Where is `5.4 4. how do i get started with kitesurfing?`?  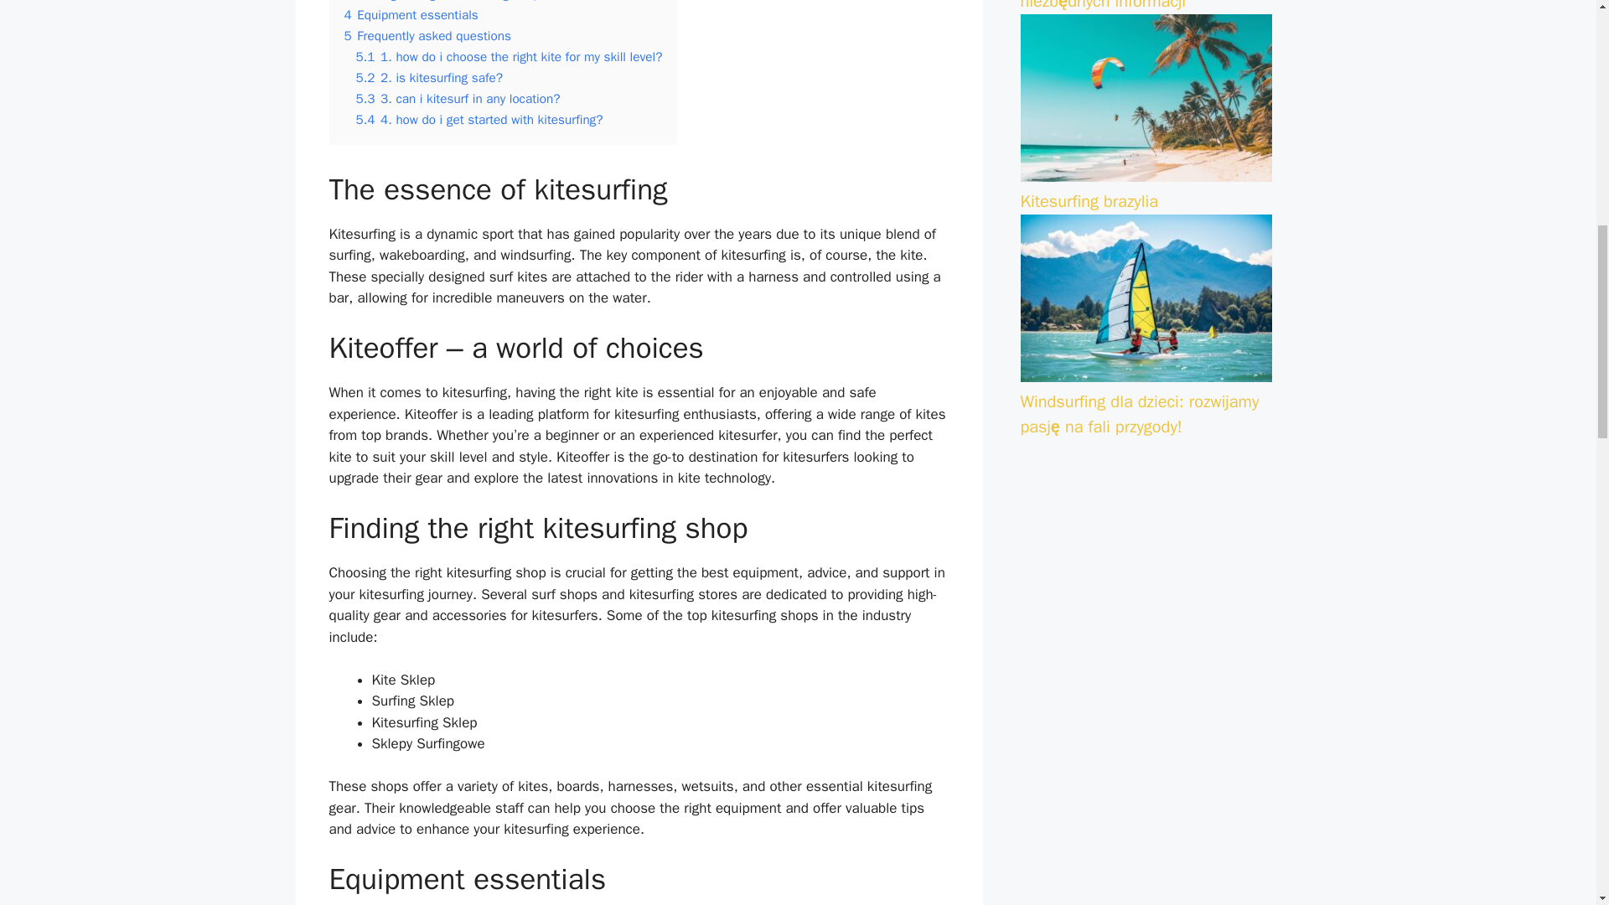 5.4 4. how do i get started with kitesurfing? is located at coordinates (479, 119).